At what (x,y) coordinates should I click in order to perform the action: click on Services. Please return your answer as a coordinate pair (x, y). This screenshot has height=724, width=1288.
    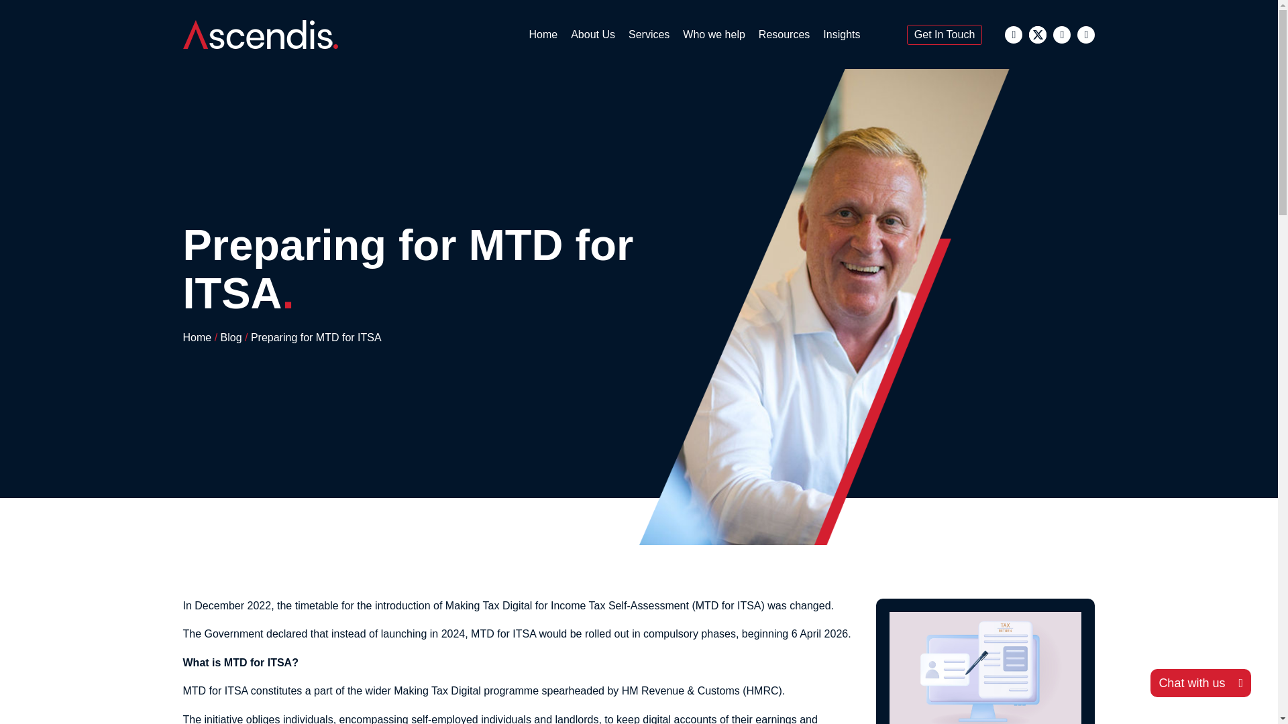
    Looking at the image, I should click on (649, 35).